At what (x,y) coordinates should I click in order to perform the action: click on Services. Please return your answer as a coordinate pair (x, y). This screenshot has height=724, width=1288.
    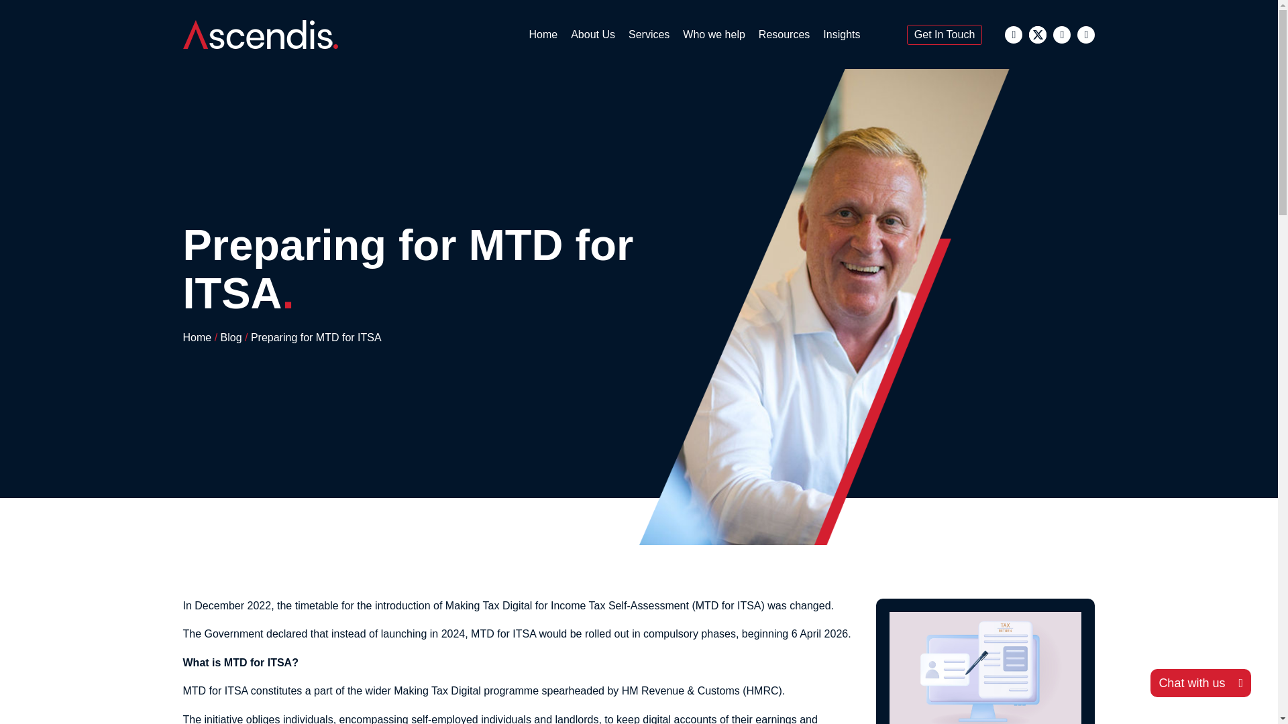
    Looking at the image, I should click on (649, 35).